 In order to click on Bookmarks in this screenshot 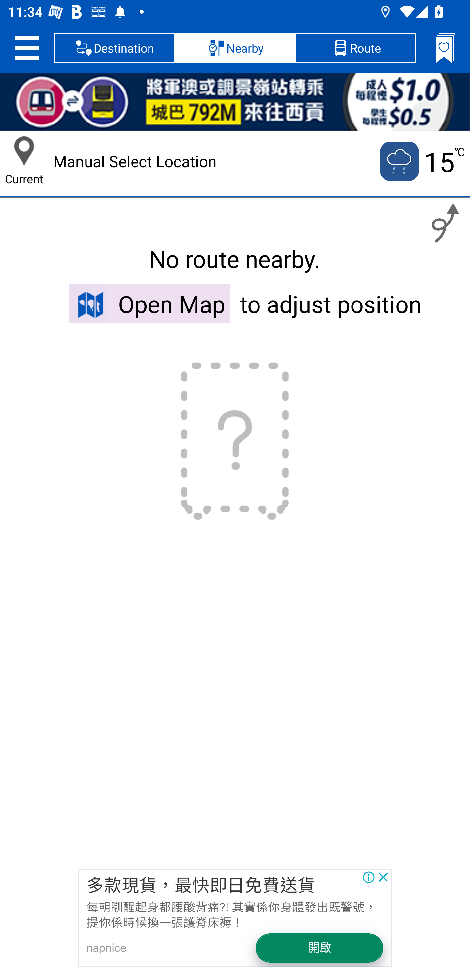, I will do `click(445, 48)`.